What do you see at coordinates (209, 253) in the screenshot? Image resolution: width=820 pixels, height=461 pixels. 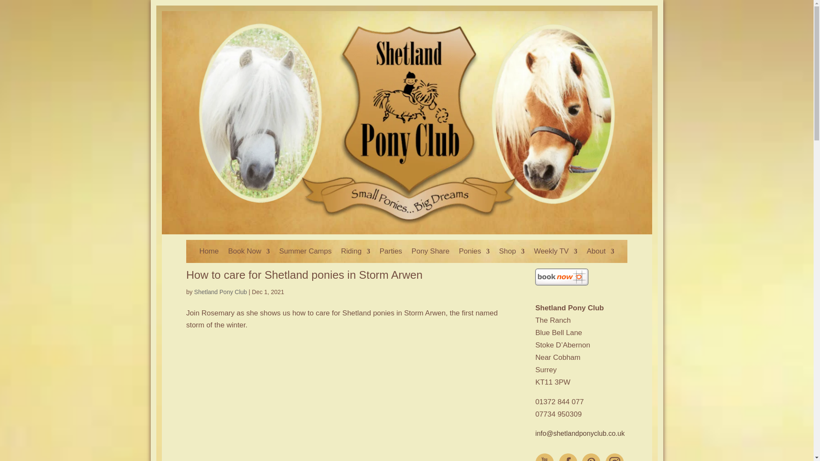 I see `Home` at bounding box center [209, 253].